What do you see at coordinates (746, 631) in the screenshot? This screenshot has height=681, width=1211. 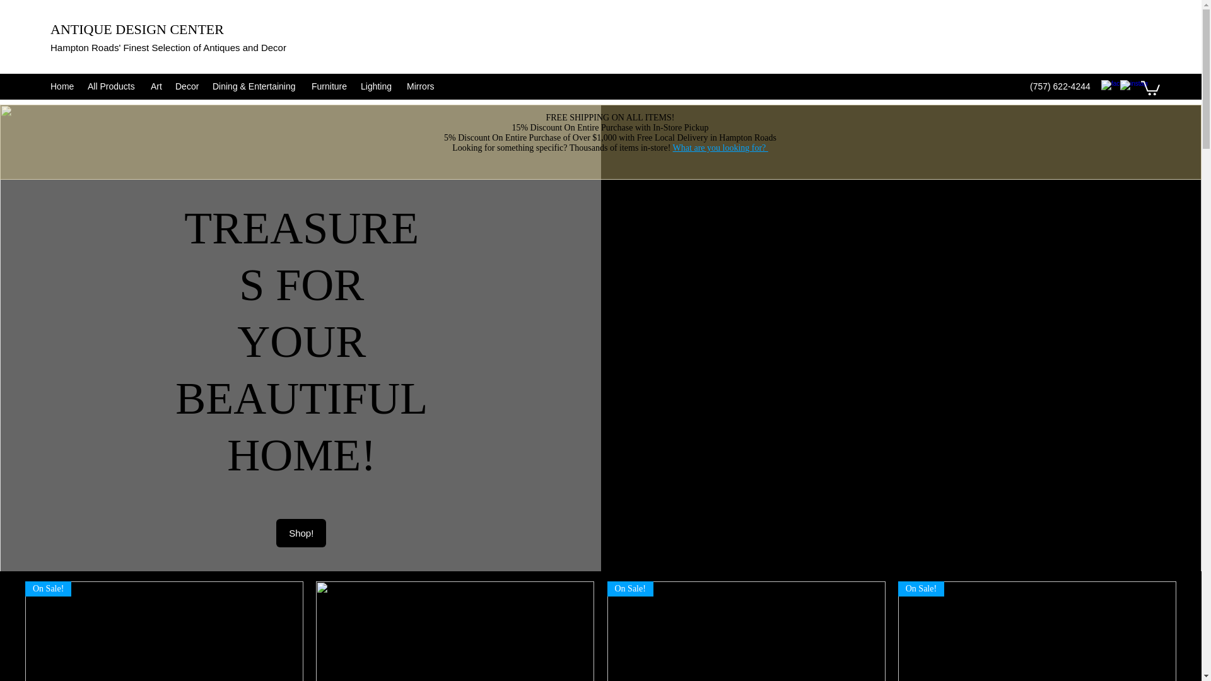 I see `On Sale!` at bounding box center [746, 631].